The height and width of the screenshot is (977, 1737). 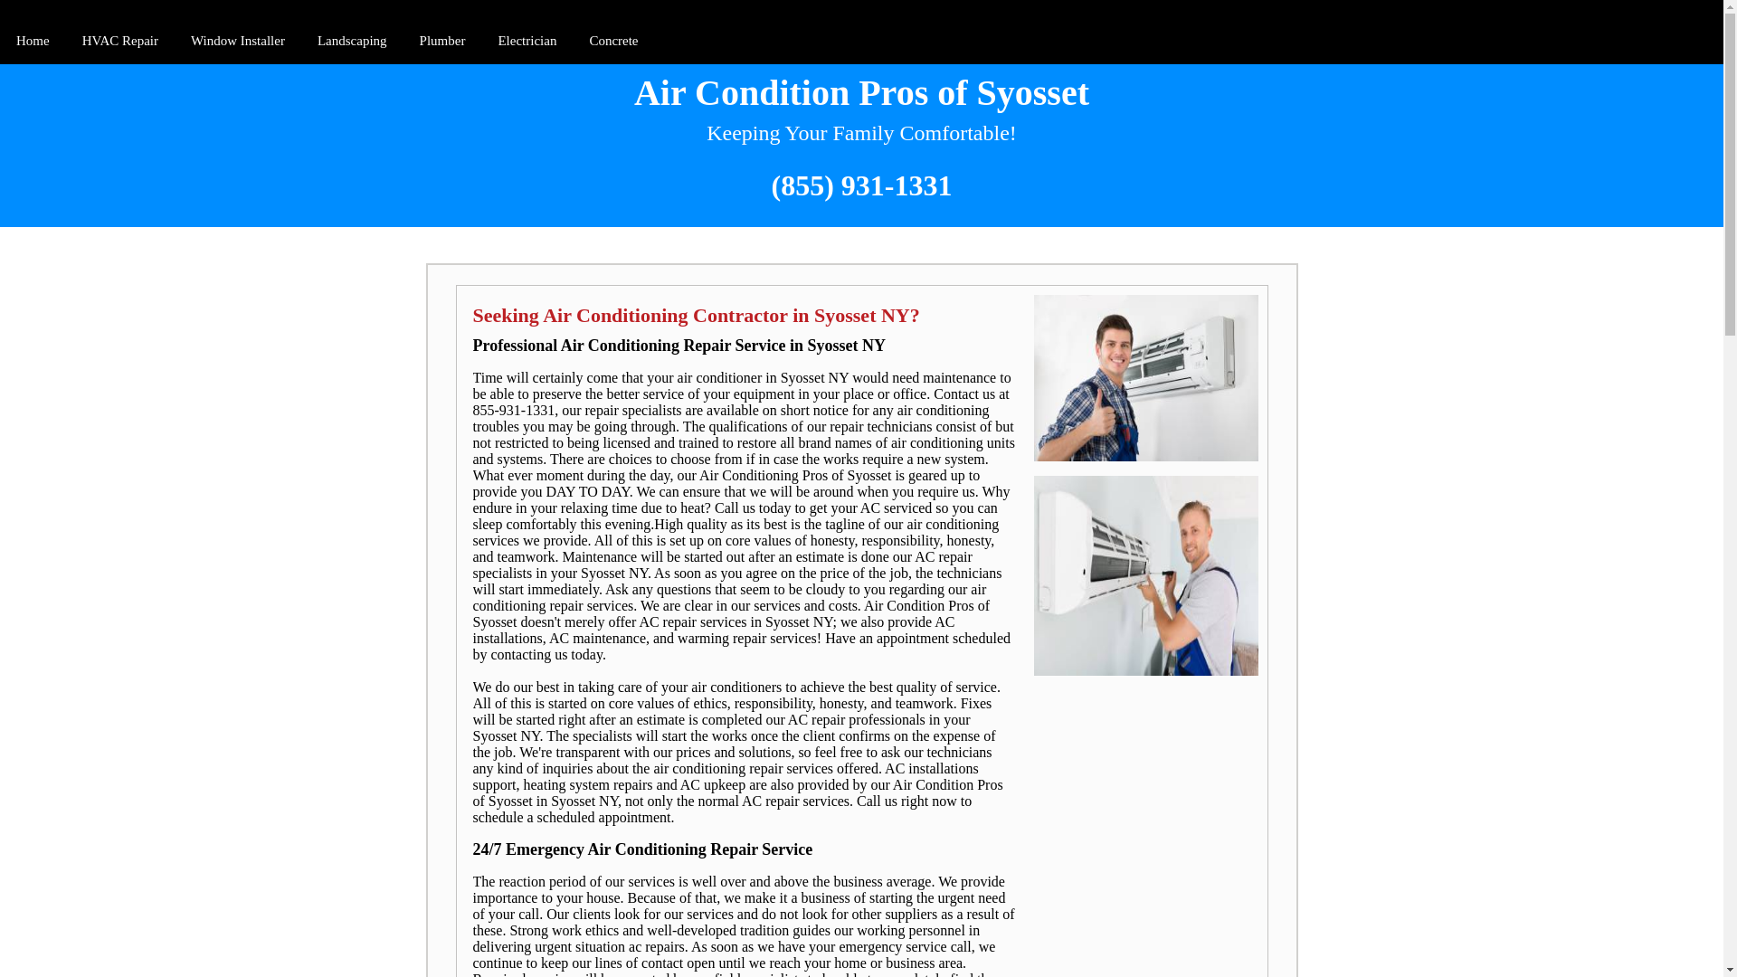 I want to click on Air Condition Pros of Syosset, so click(x=861, y=92).